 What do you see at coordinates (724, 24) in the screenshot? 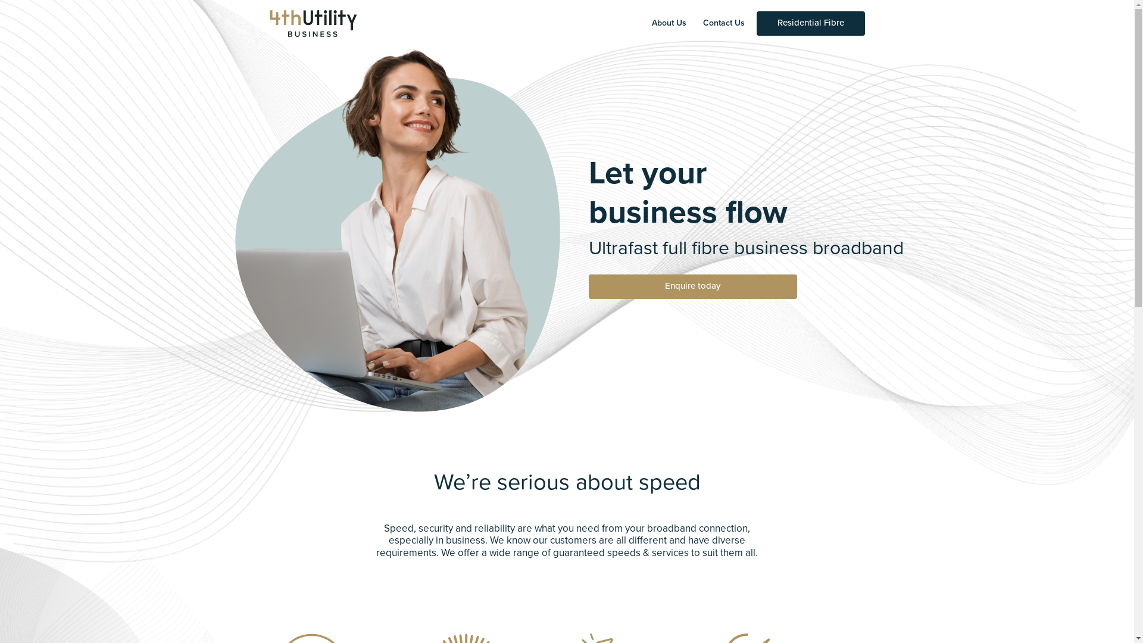
I see `Contact Us` at bounding box center [724, 24].